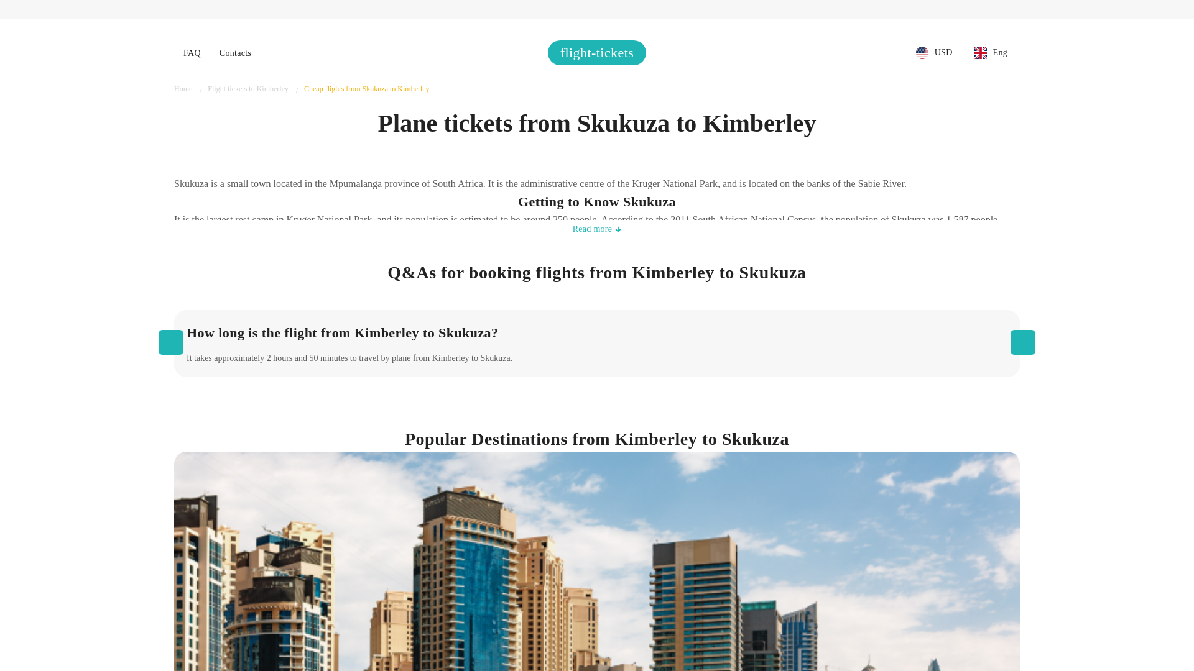 The image size is (1194, 671). What do you see at coordinates (367, 89) in the screenshot?
I see `Cheap flights from Skukuza to Kimberley` at bounding box center [367, 89].